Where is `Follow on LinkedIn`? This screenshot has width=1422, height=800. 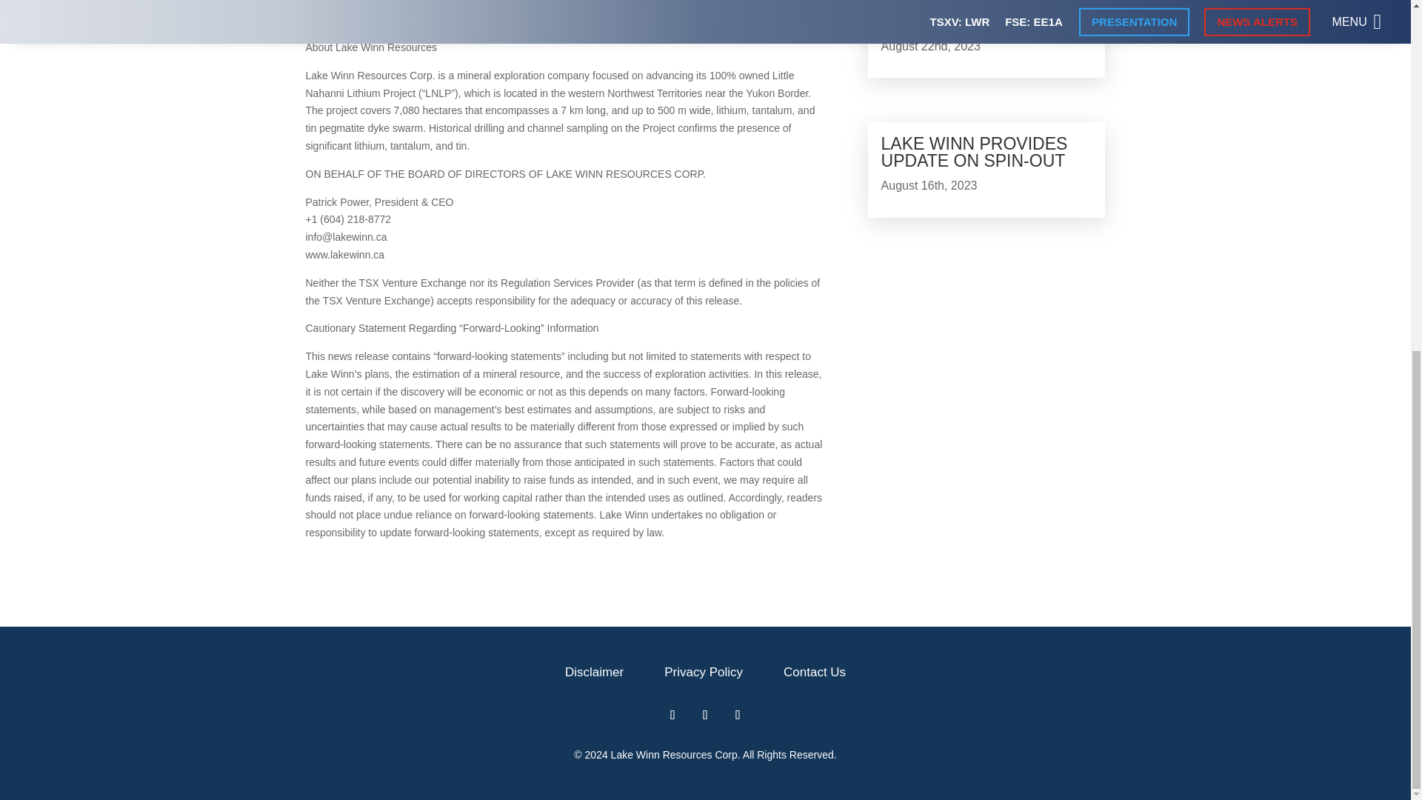
Follow on LinkedIn is located at coordinates (737, 714).